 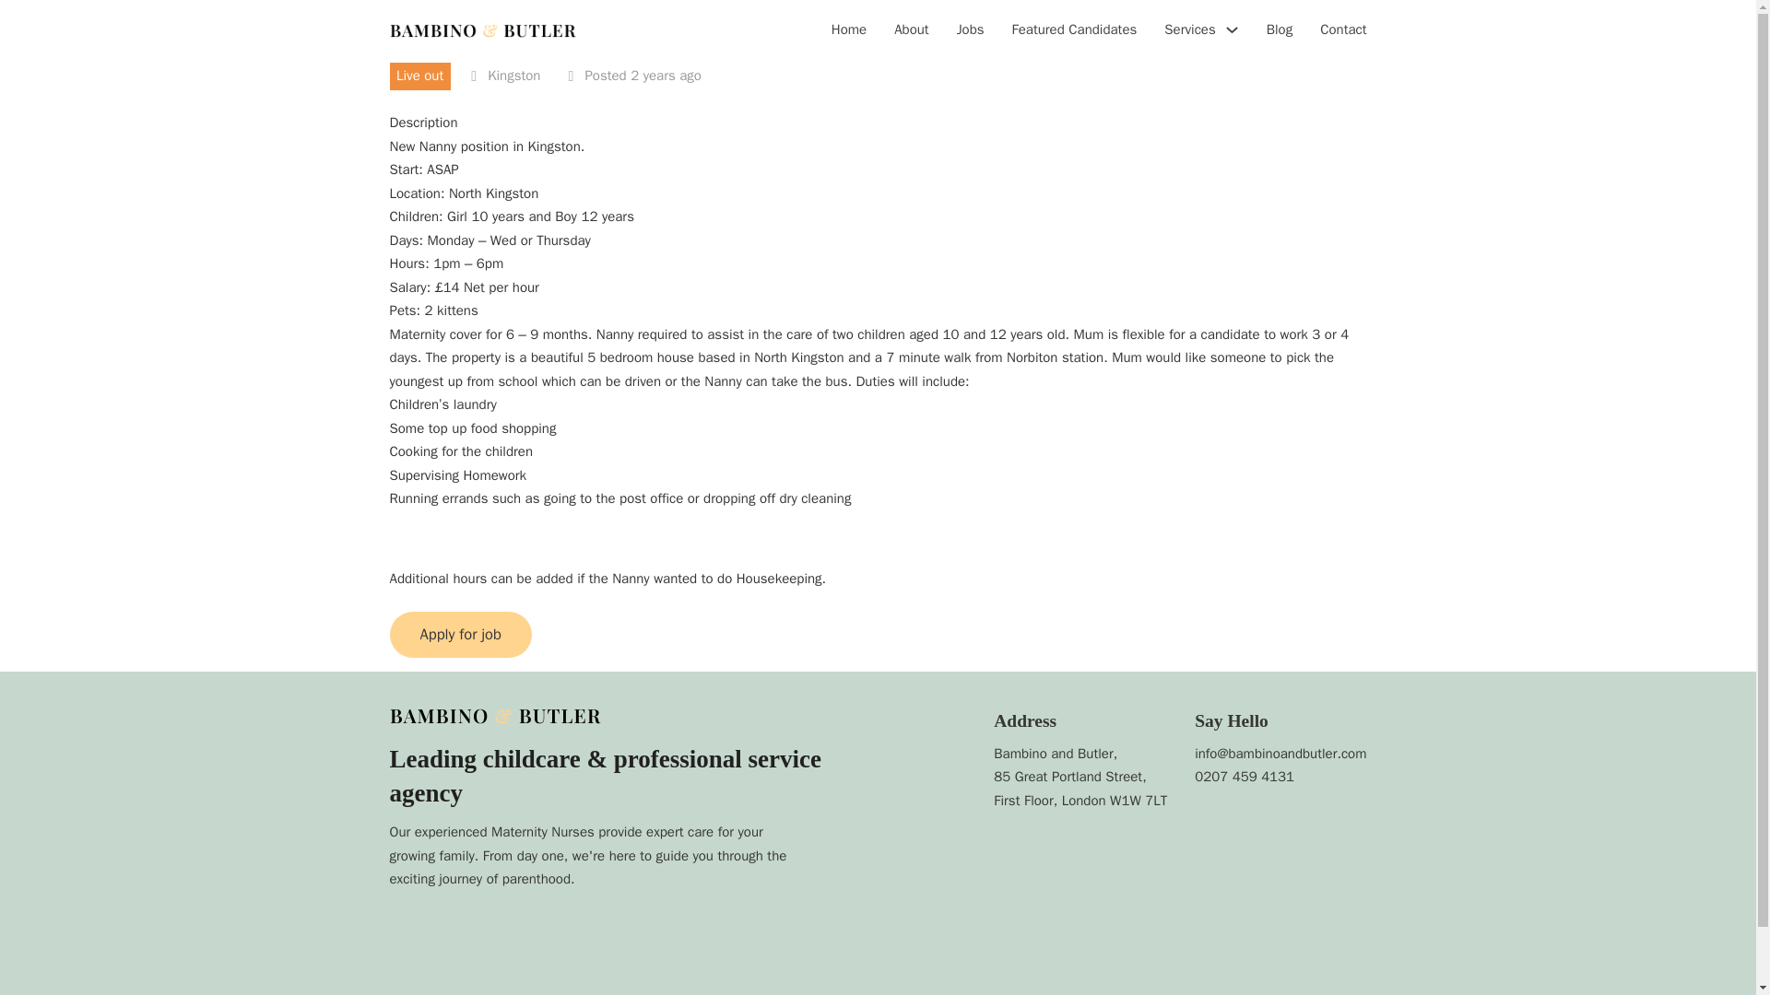 I want to click on Jobs, so click(x=970, y=31).